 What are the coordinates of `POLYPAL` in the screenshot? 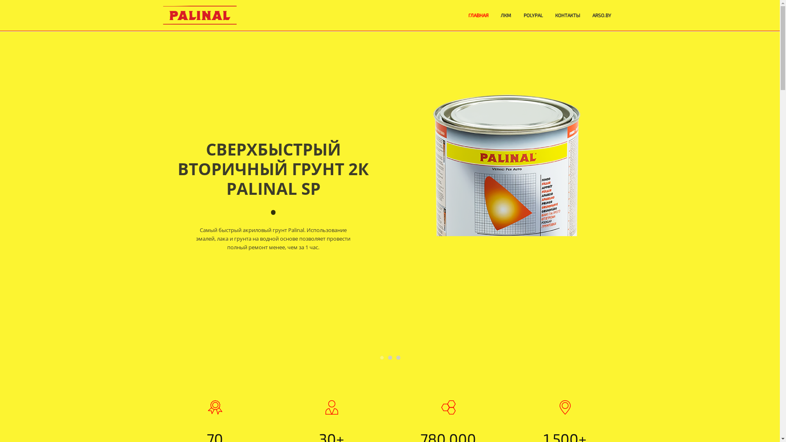 It's located at (533, 16).